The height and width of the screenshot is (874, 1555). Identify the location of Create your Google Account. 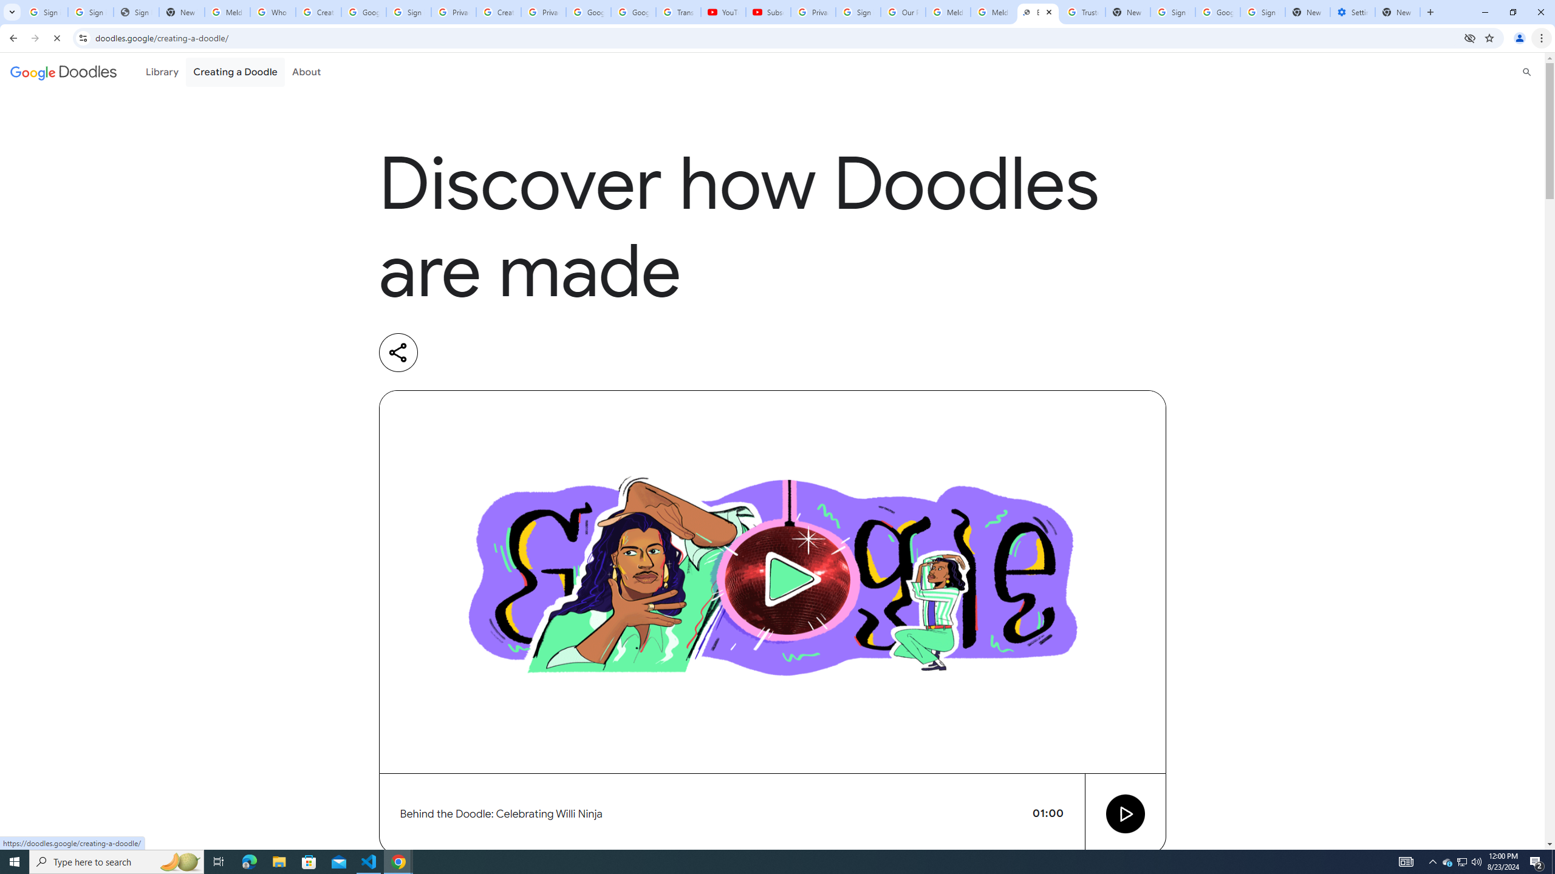
(318, 12).